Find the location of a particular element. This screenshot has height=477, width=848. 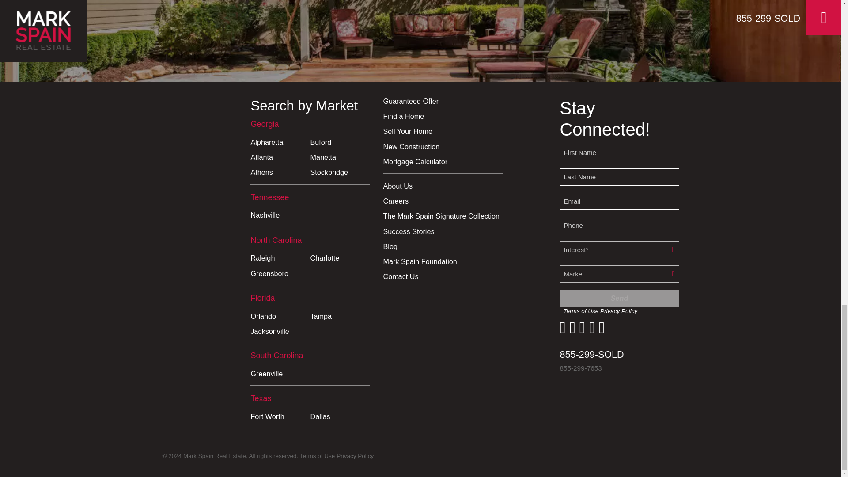

Privacy Policy is located at coordinates (355, 456).